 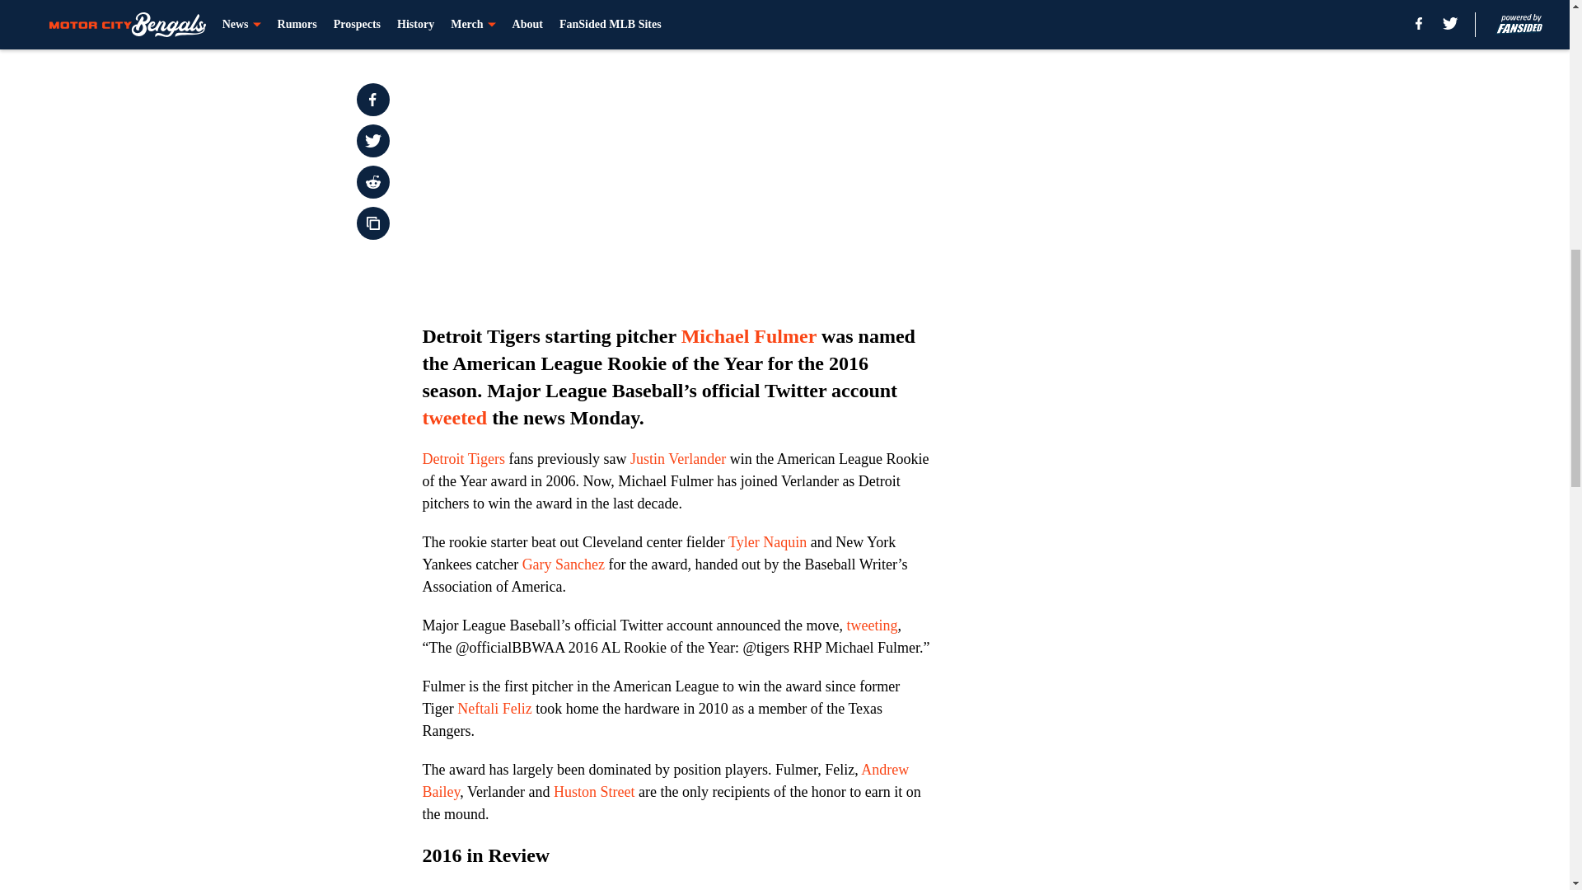 I want to click on Neftali Feliz, so click(x=494, y=709).